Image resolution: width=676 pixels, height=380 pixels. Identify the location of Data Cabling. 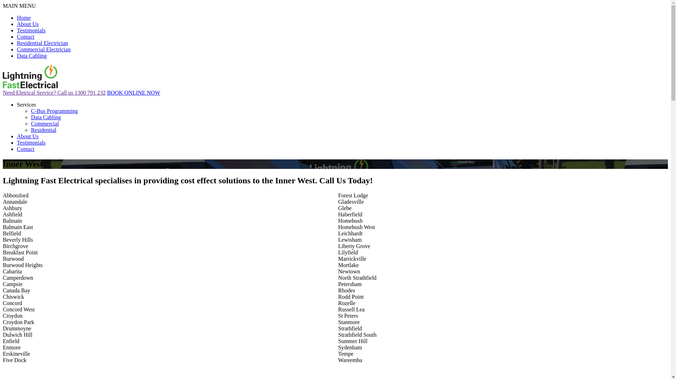
(46, 118).